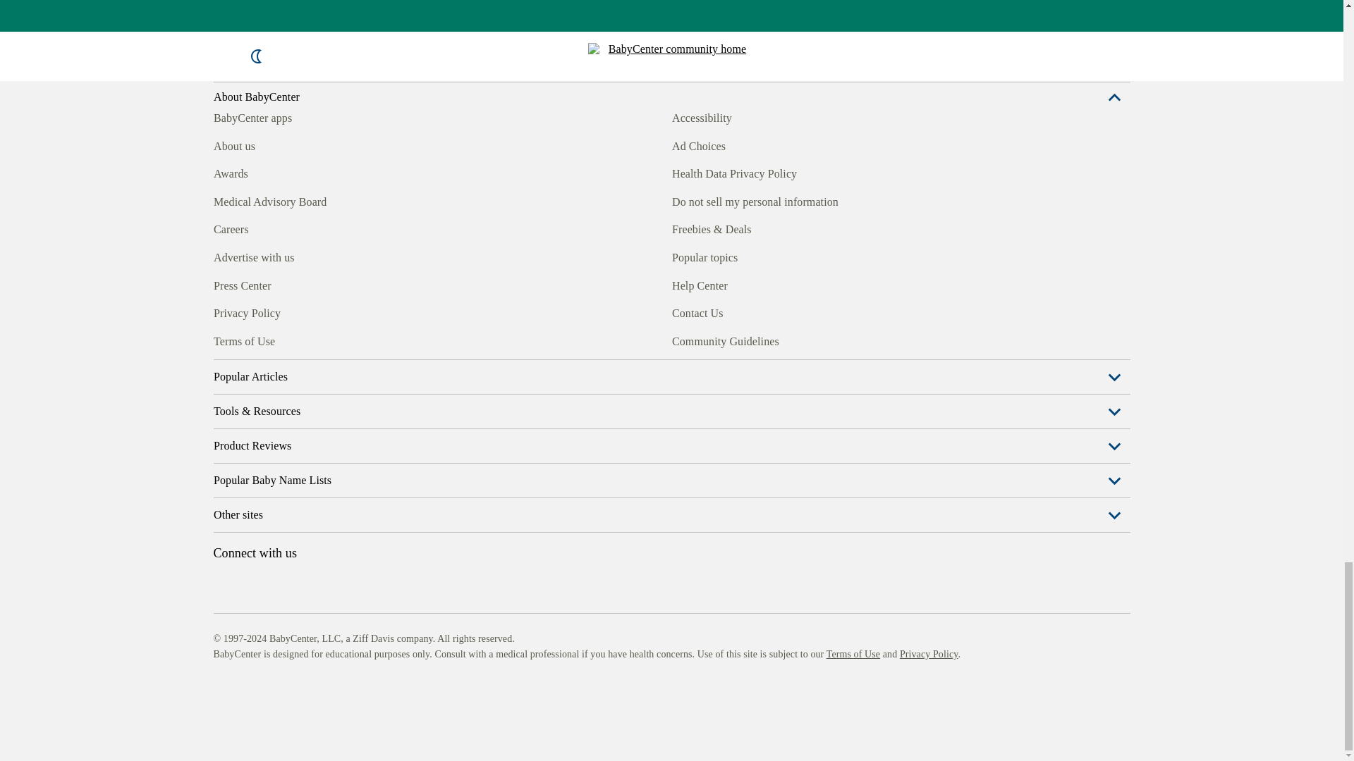 The image size is (1354, 761). Describe the element at coordinates (320, 339) in the screenshot. I see `BabyCenter YouTube channel` at that location.